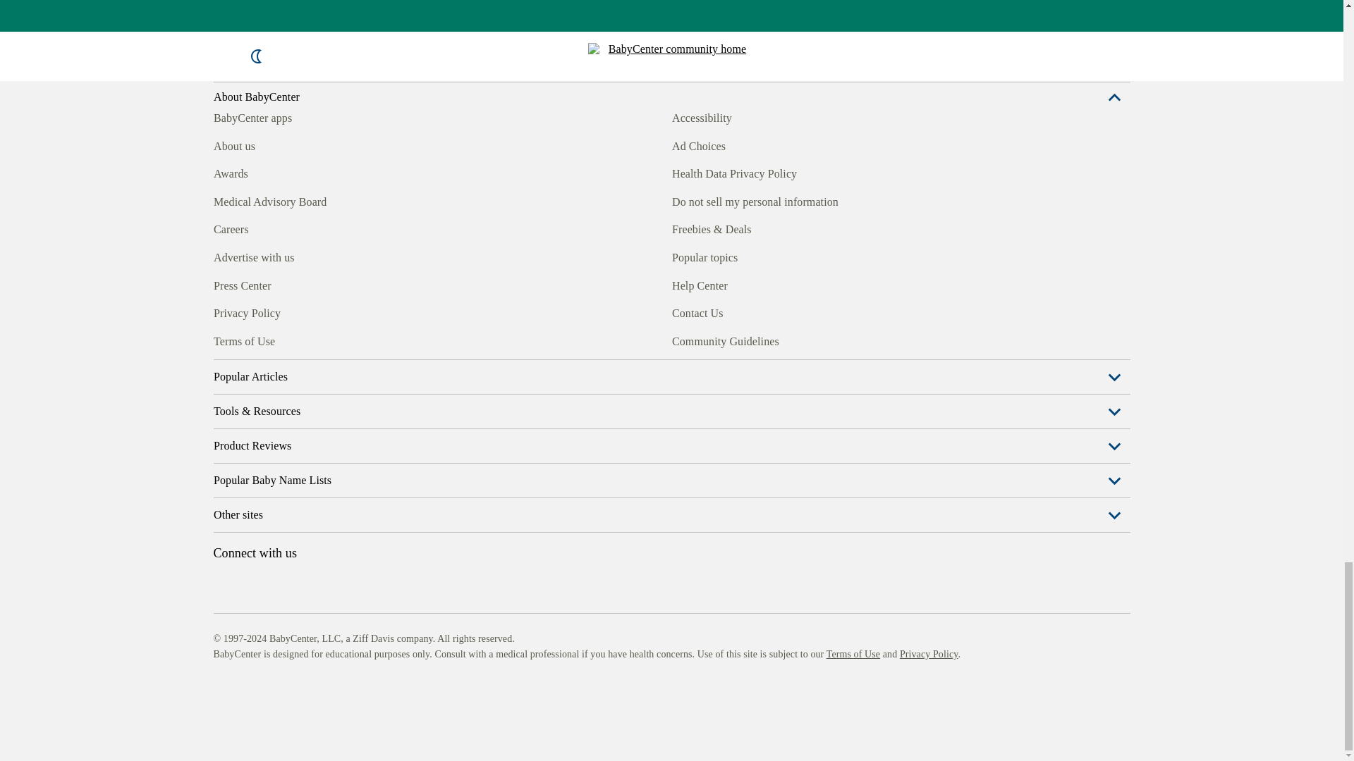 The image size is (1354, 761). Describe the element at coordinates (320, 339) in the screenshot. I see `BabyCenter YouTube channel` at that location.